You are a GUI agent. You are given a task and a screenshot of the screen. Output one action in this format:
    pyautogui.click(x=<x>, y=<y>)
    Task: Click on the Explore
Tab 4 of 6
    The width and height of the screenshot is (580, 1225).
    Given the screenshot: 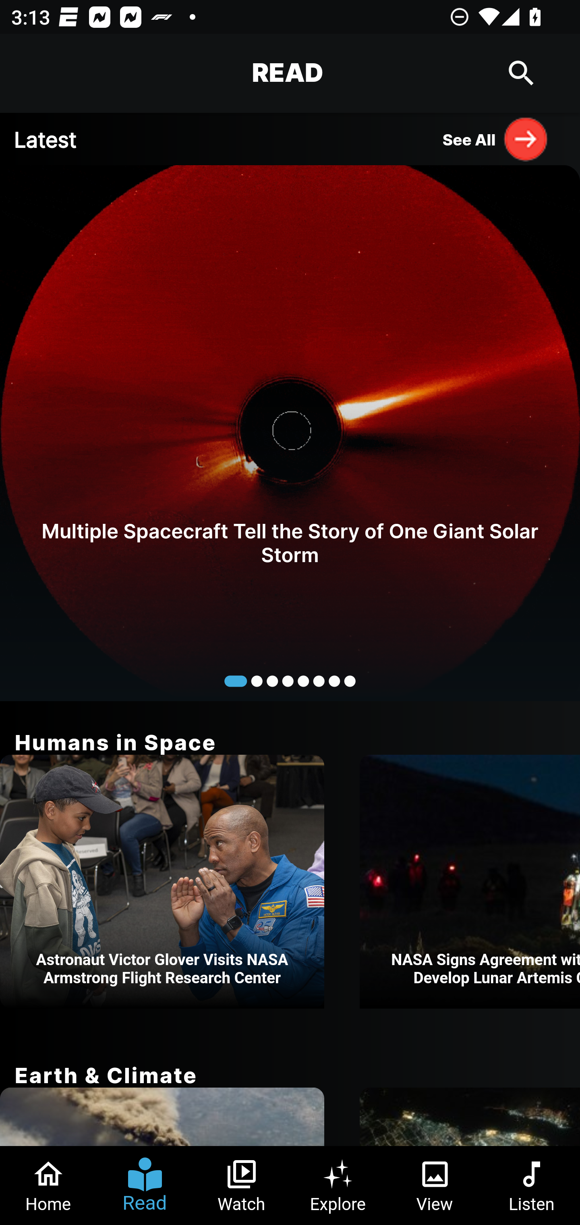 What is the action you would take?
    pyautogui.click(x=338, y=1186)
    